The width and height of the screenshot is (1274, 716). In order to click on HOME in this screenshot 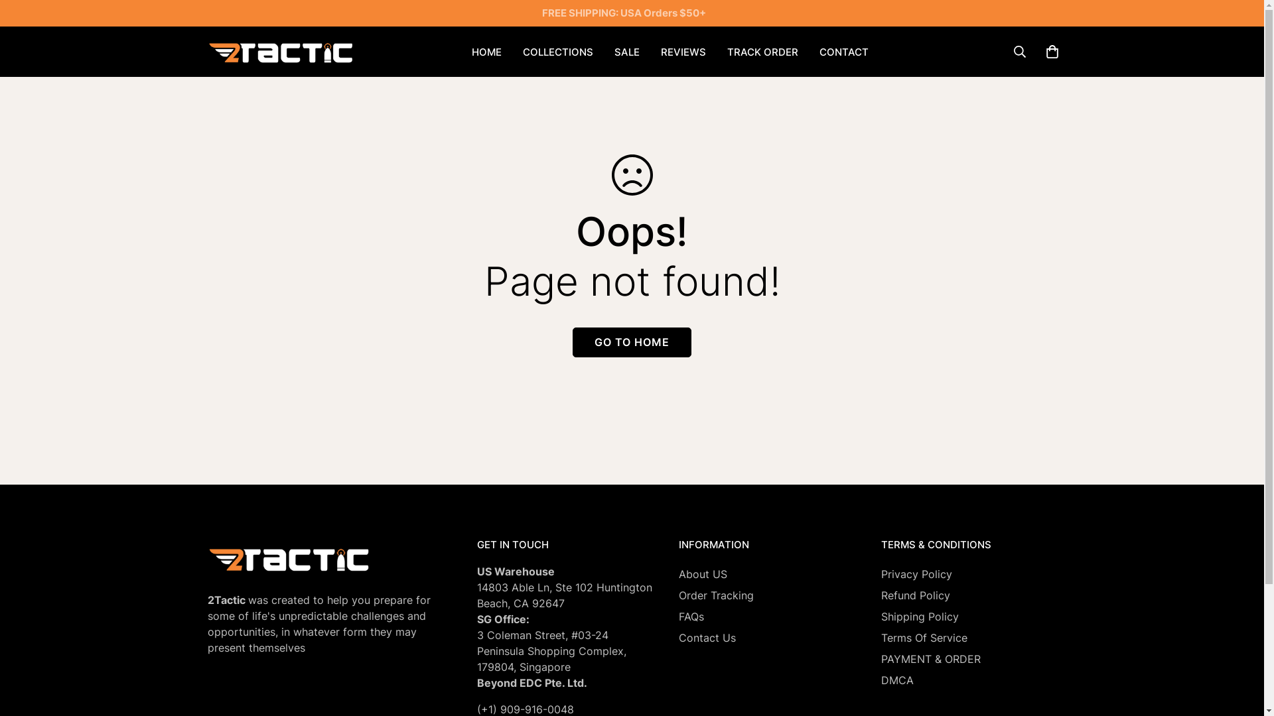, I will do `click(487, 52)`.